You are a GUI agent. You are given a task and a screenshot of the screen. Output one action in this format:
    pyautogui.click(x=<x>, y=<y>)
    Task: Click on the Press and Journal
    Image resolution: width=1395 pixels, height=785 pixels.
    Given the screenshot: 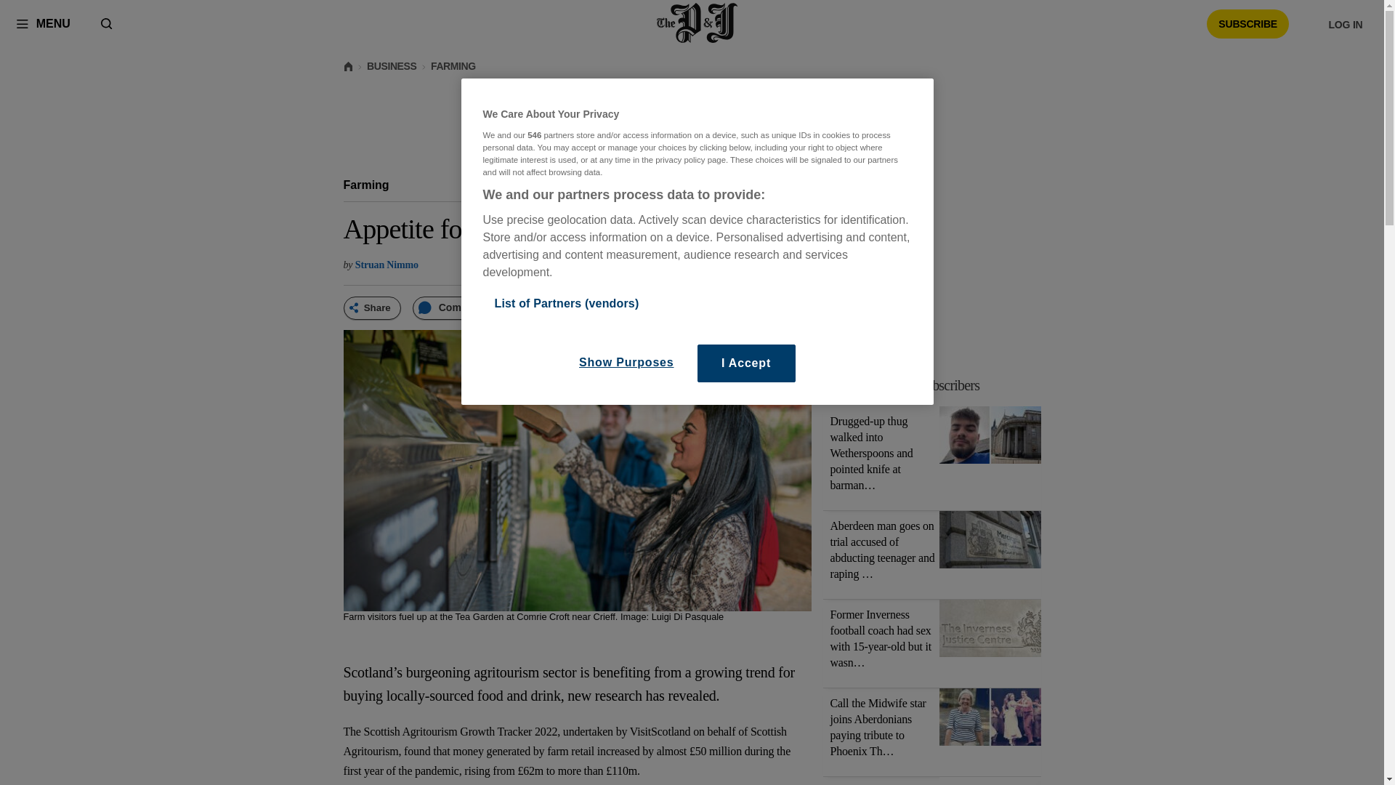 What is the action you would take?
    pyautogui.click(x=905, y=385)
    